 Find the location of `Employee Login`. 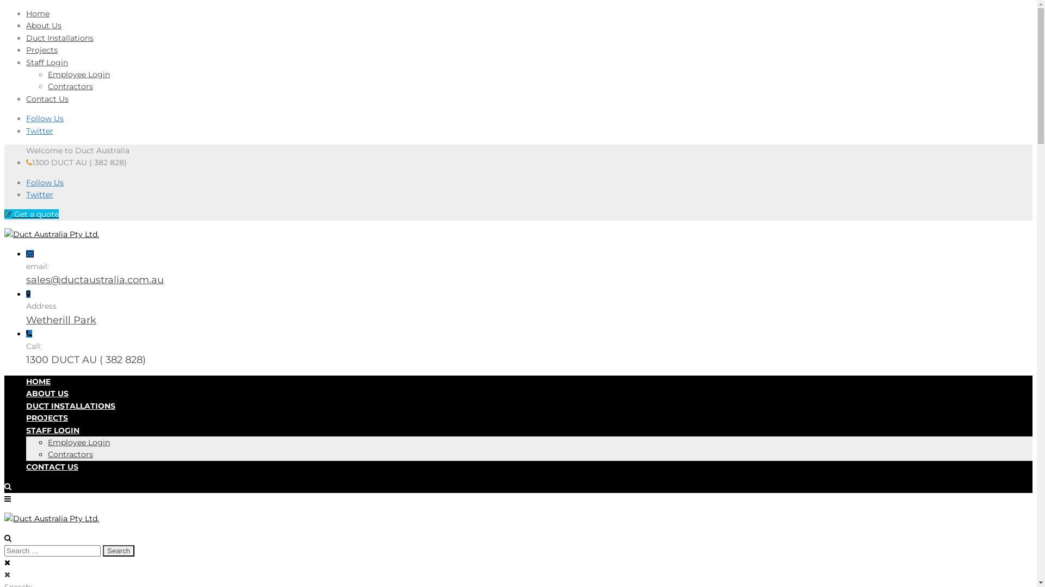

Employee Login is located at coordinates (79, 442).